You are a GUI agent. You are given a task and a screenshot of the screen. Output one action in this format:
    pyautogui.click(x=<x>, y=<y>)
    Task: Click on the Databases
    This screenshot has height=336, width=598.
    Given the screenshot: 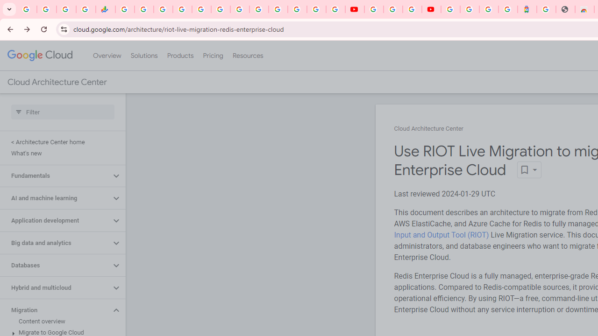 What is the action you would take?
    pyautogui.click(x=55, y=266)
    